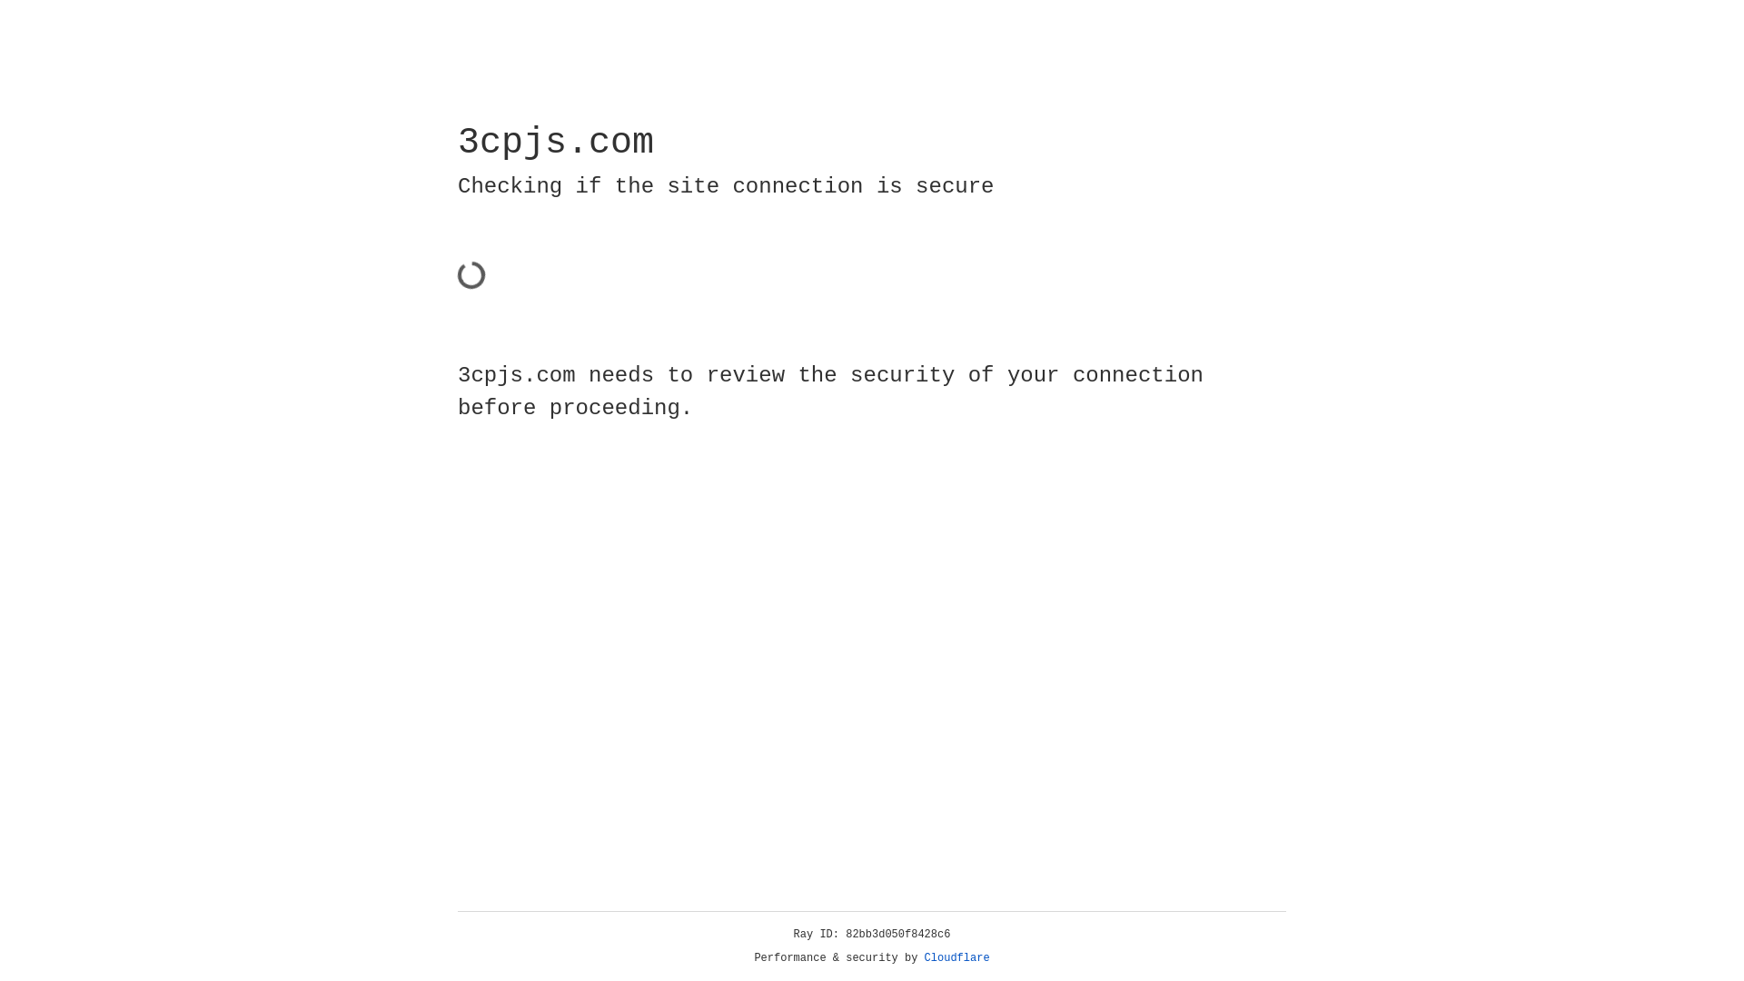  I want to click on Cloudflare, so click(957, 958).